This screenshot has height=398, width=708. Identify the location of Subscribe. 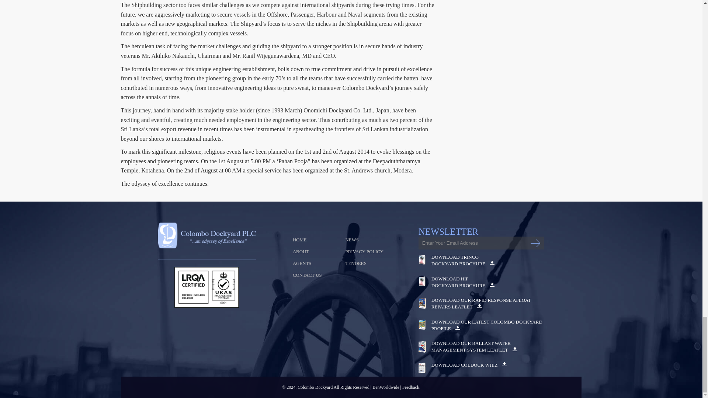
(535, 243).